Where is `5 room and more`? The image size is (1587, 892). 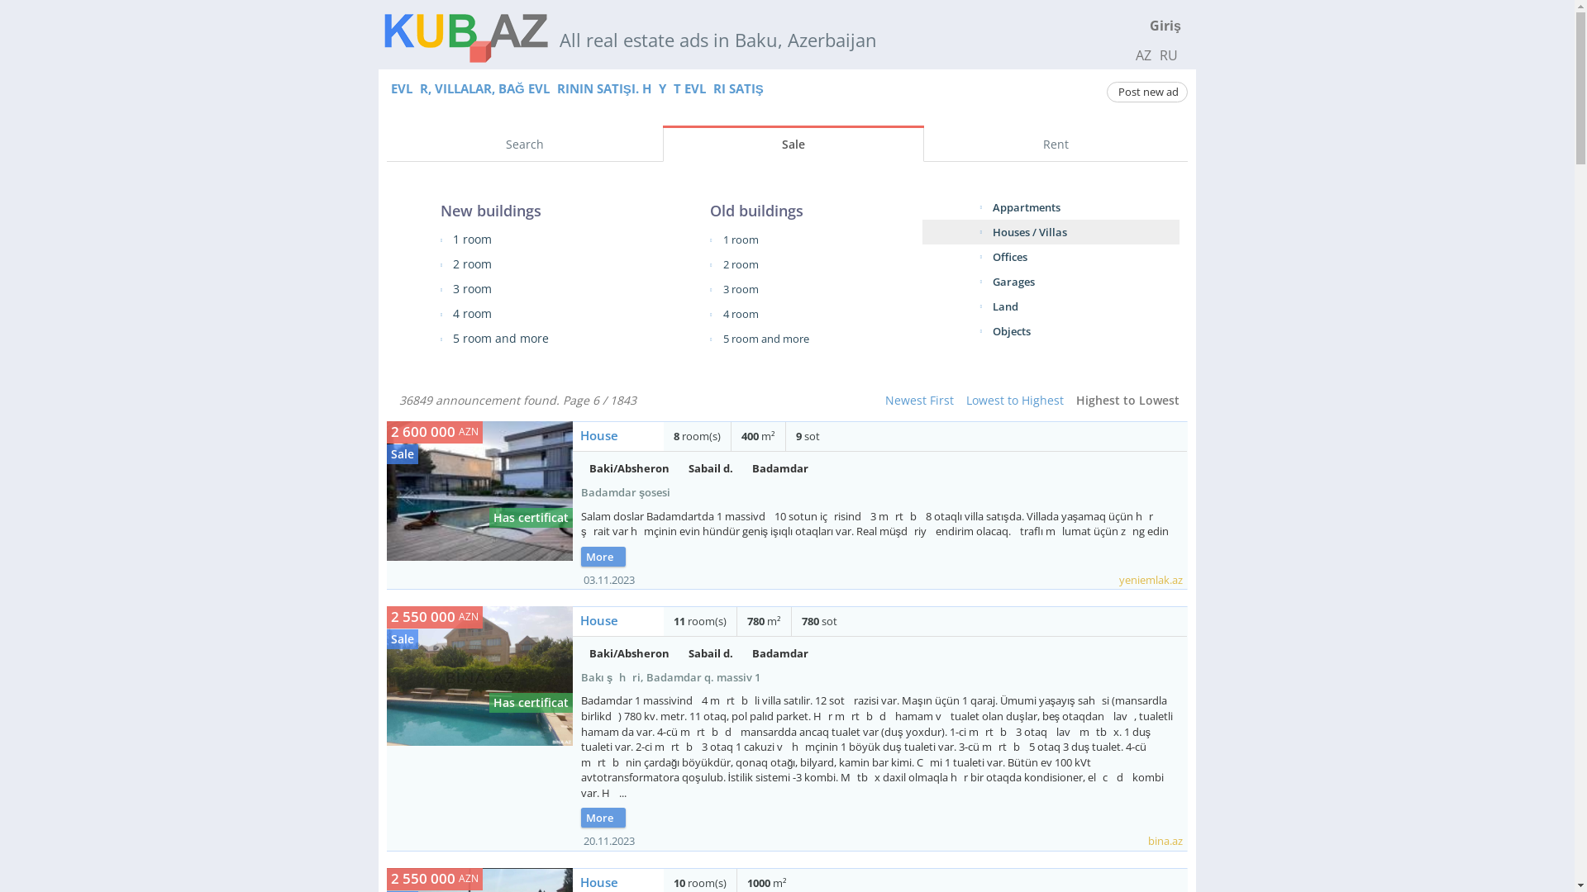 5 room and more is located at coordinates (766, 339).